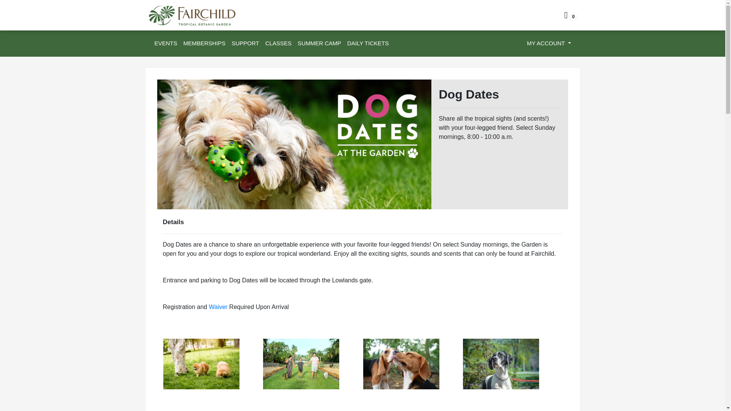  What do you see at coordinates (245, 43) in the screenshot?
I see `SUPPORT` at bounding box center [245, 43].